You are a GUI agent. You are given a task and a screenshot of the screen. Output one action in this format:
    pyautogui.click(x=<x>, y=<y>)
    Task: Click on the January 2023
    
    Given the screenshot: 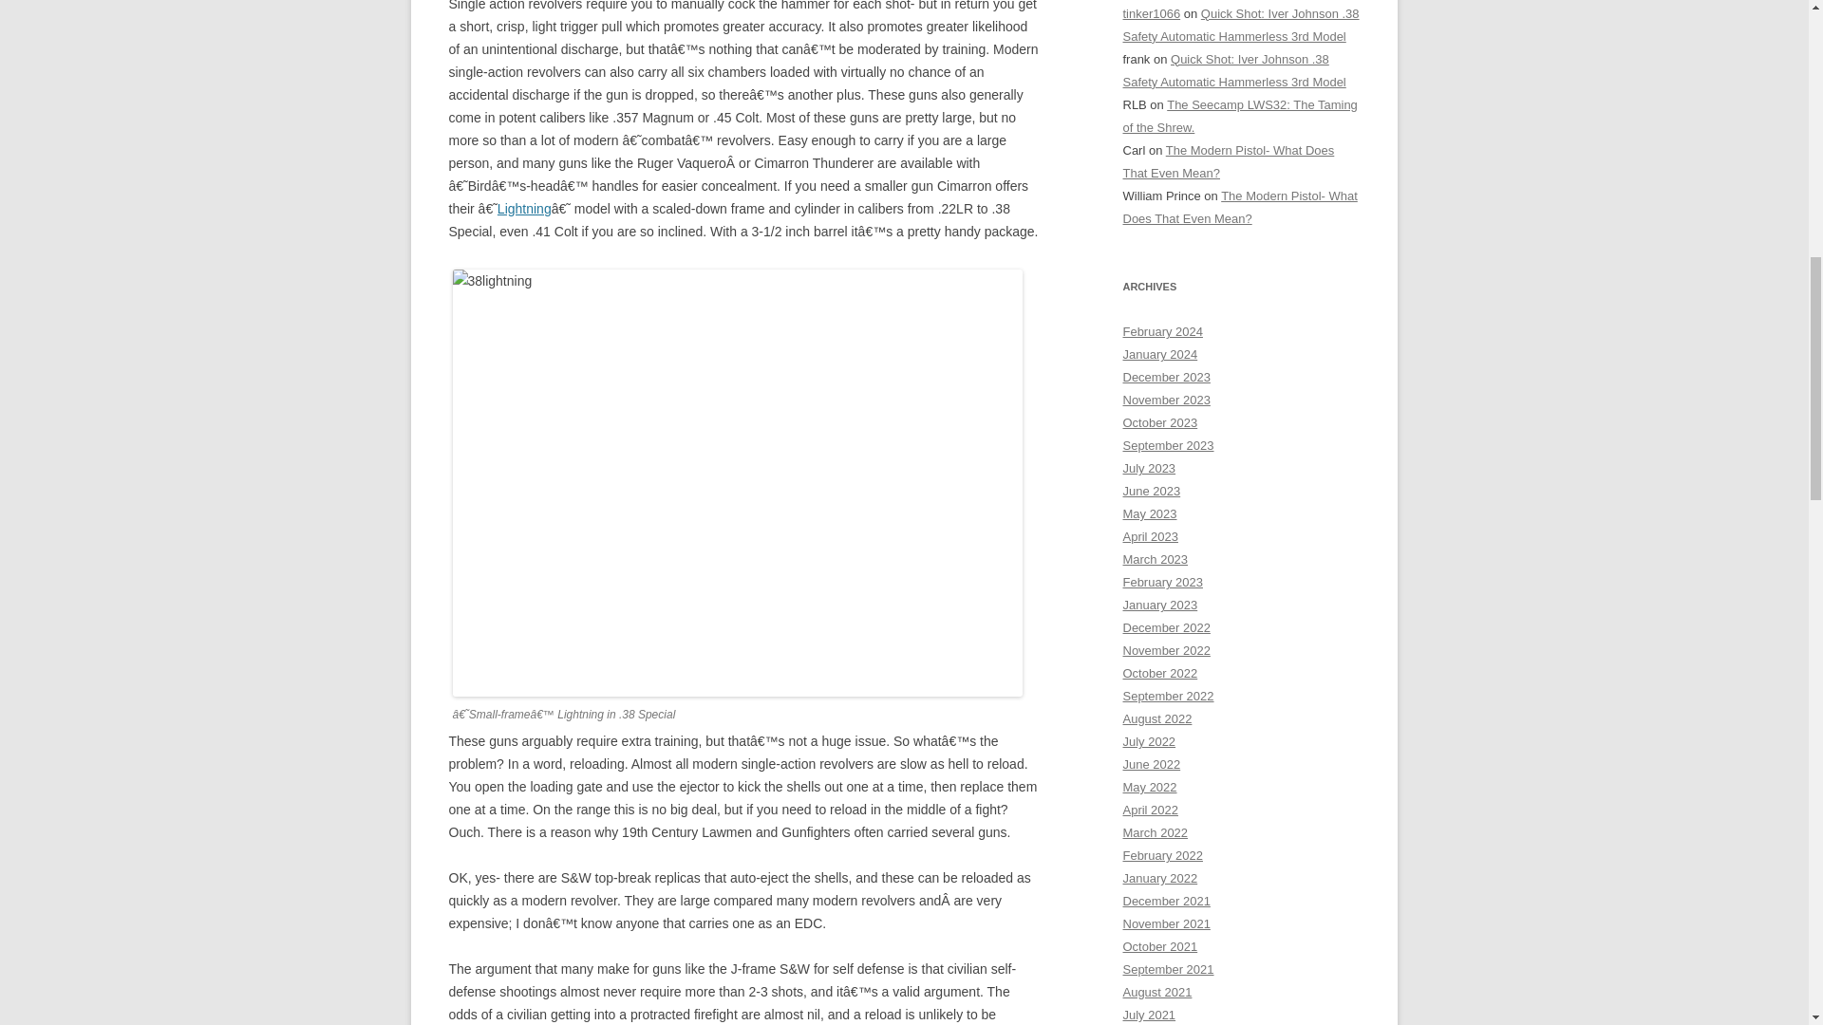 What is the action you would take?
    pyautogui.click(x=1160, y=604)
    